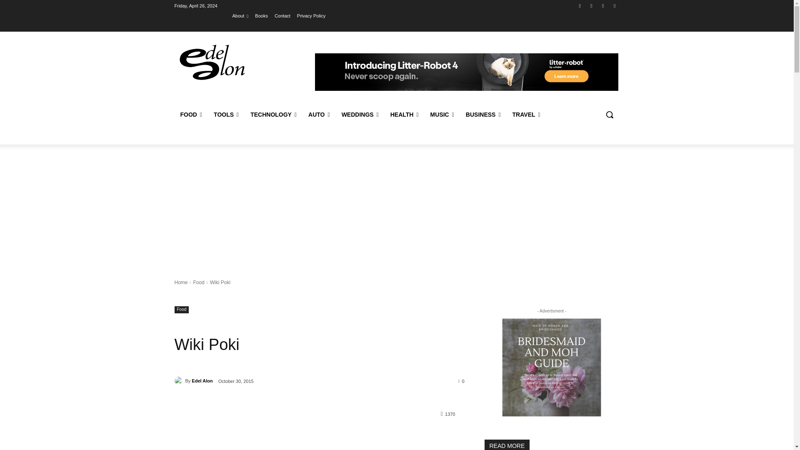 The height and width of the screenshot is (450, 800). What do you see at coordinates (603, 5) in the screenshot?
I see `Twitter` at bounding box center [603, 5].